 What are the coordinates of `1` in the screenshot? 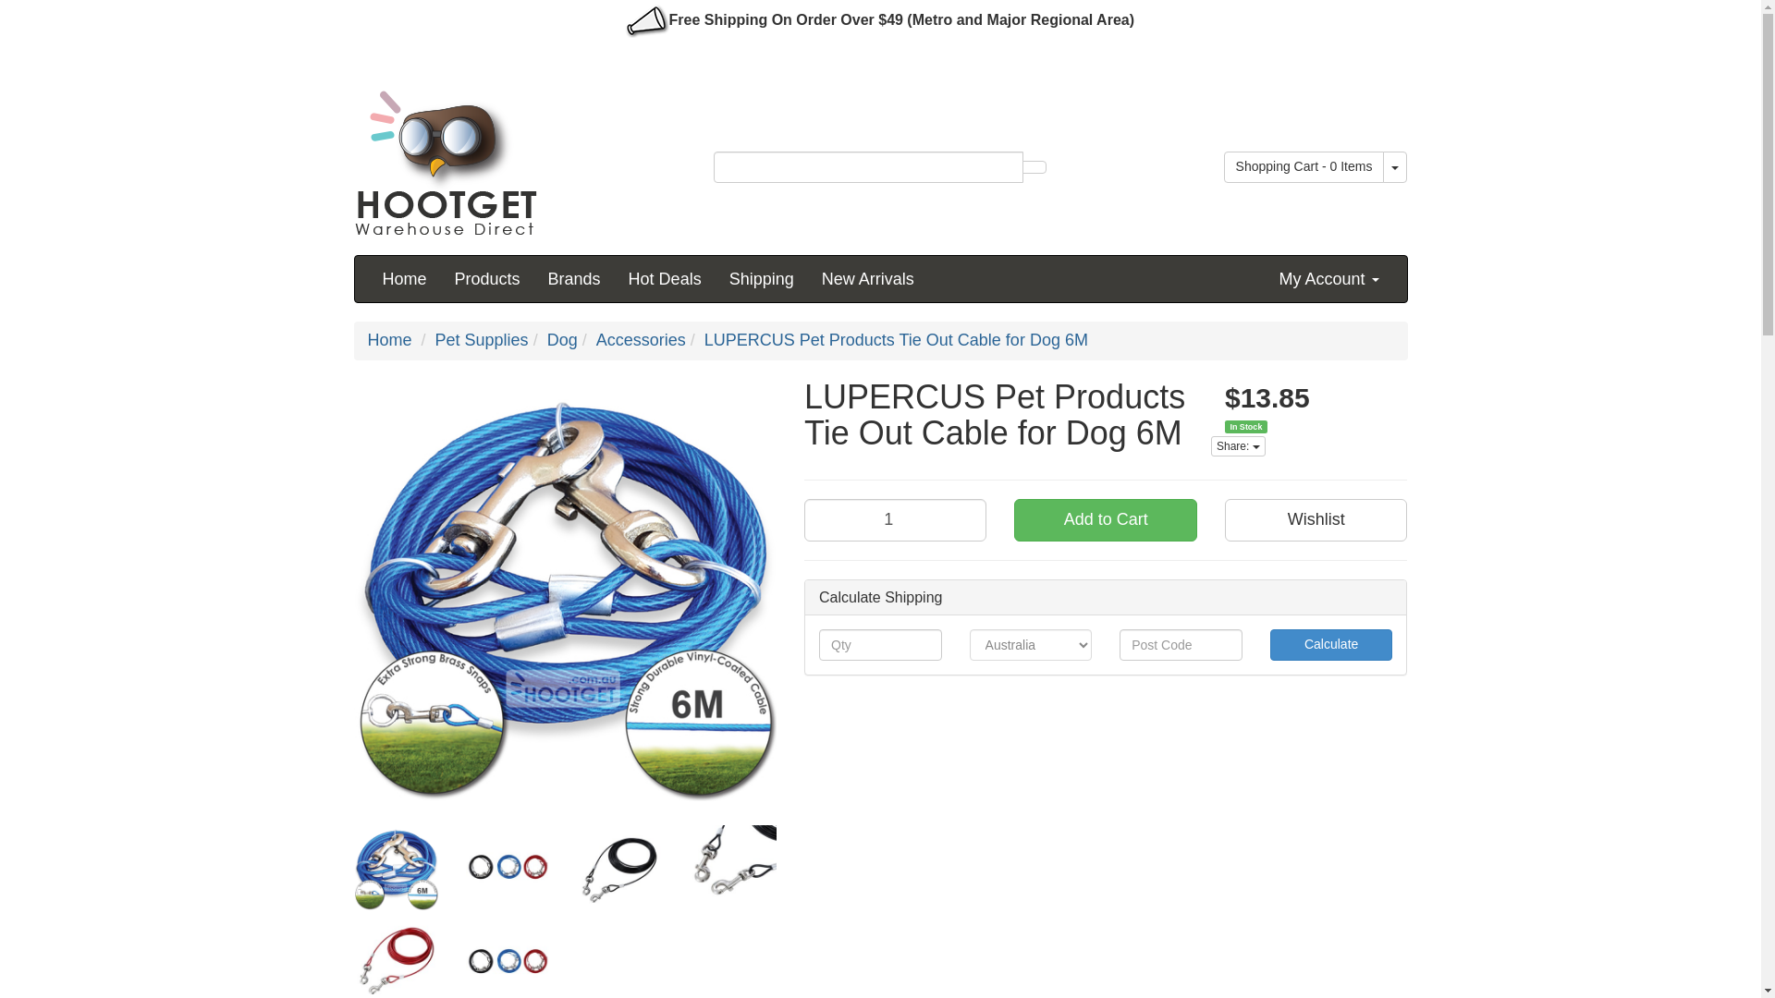 It's located at (895, 520).